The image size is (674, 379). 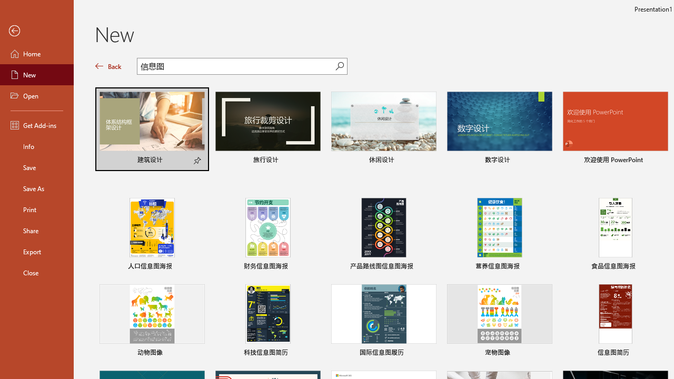 I want to click on Search for online templates and themes, so click(x=236, y=67).